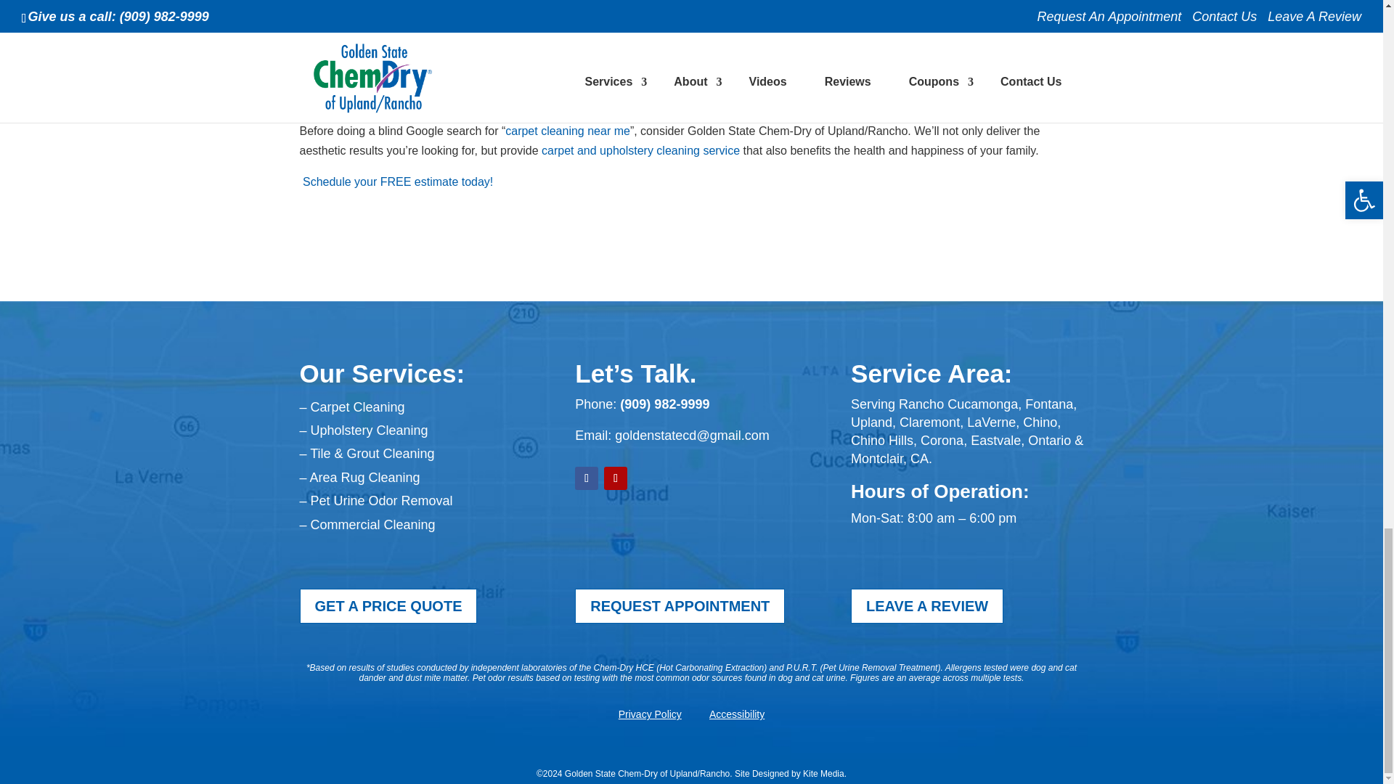 This screenshot has height=784, width=1394. Describe the element at coordinates (586, 478) in the screenshot. I see `Follow on Facebook` at that location.